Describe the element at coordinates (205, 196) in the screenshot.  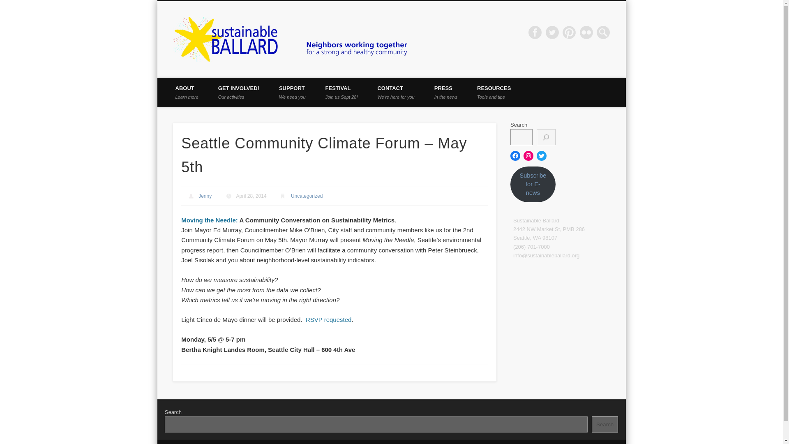
I see `Search` at that location.